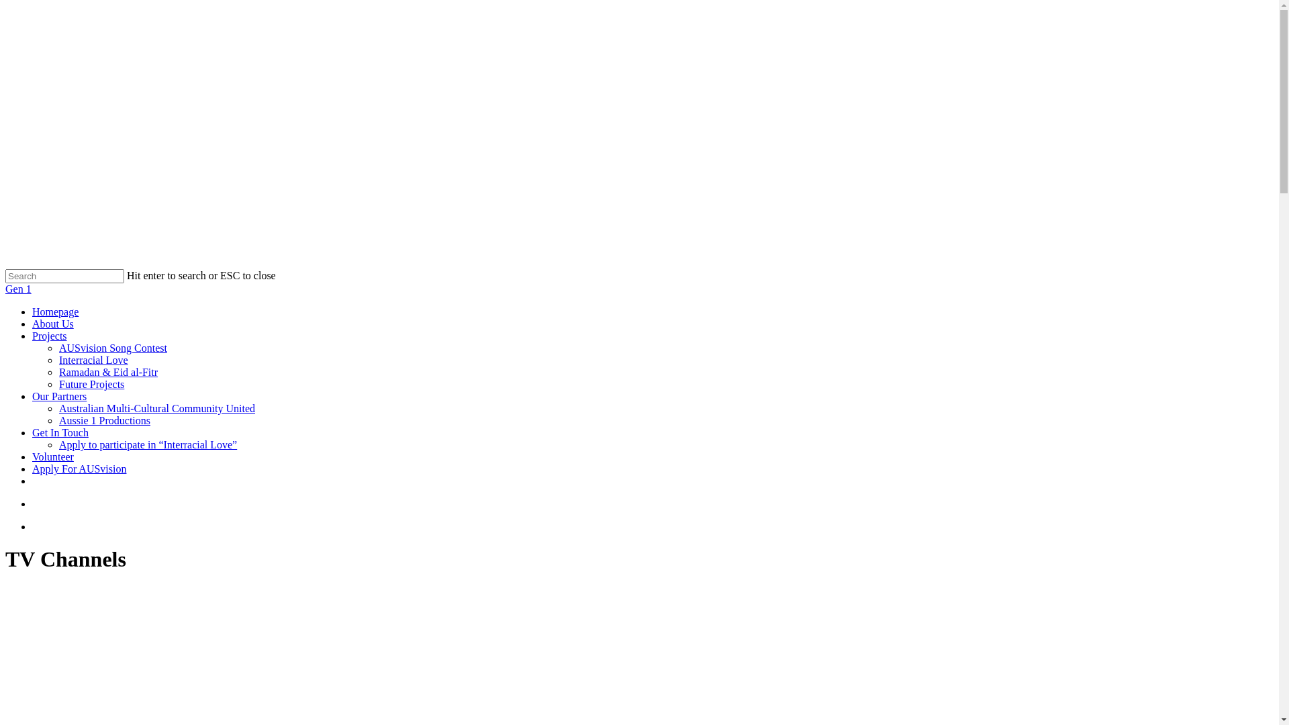 The height and width of the screenshot is (725, 1289). I want to click on Aussie 1 Productions, so click(105, 420).